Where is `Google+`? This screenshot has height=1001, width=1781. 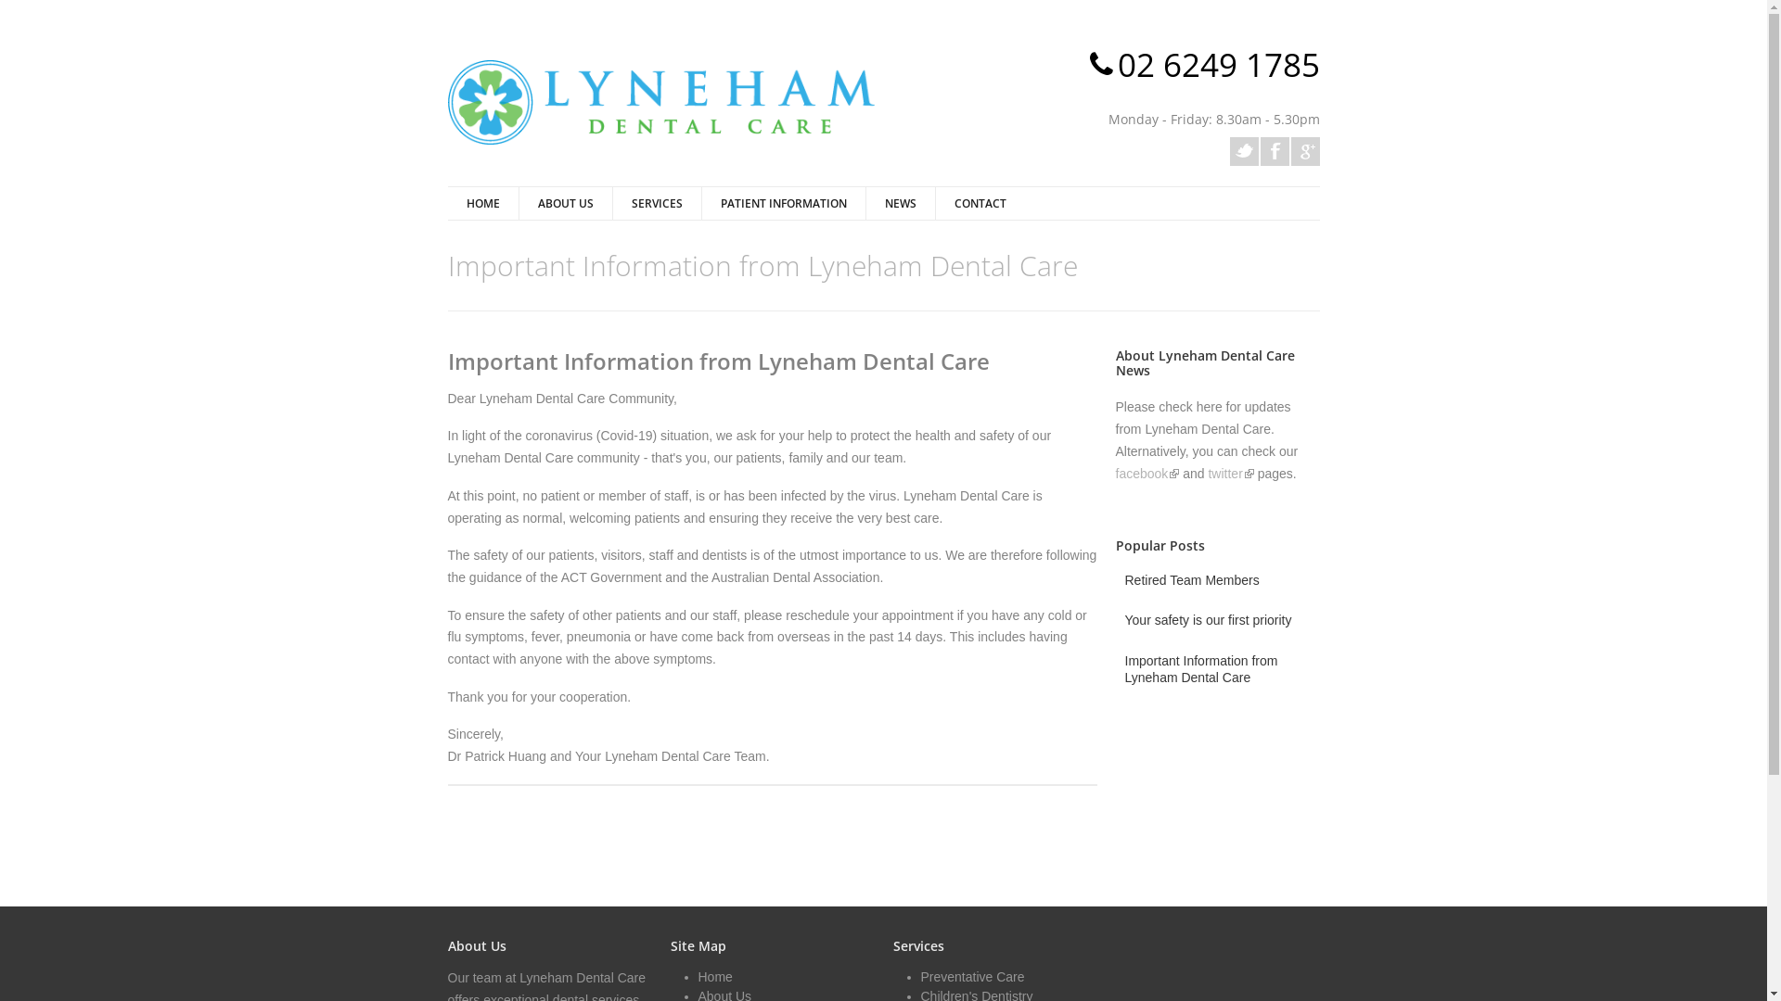
Google+ is located at coordinates (1306, 152).